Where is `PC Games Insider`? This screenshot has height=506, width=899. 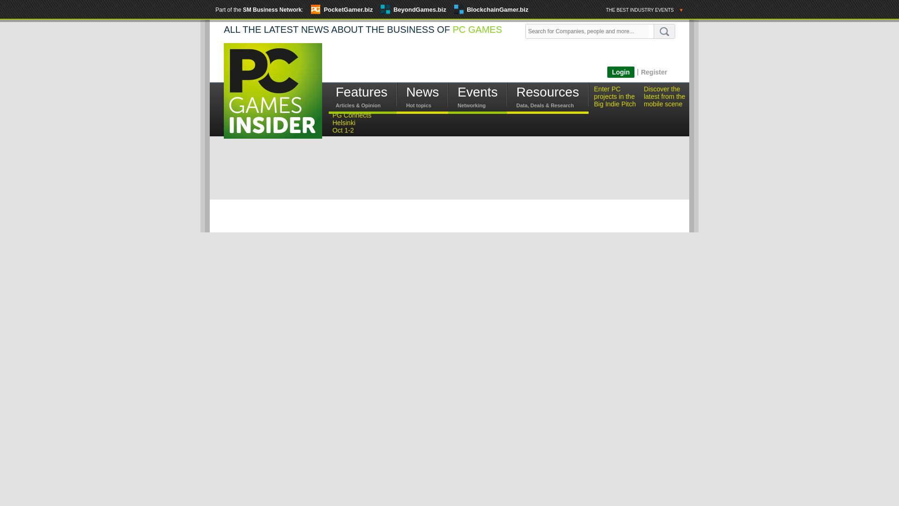
PC Games Insider is located at coordinates (273, 98).